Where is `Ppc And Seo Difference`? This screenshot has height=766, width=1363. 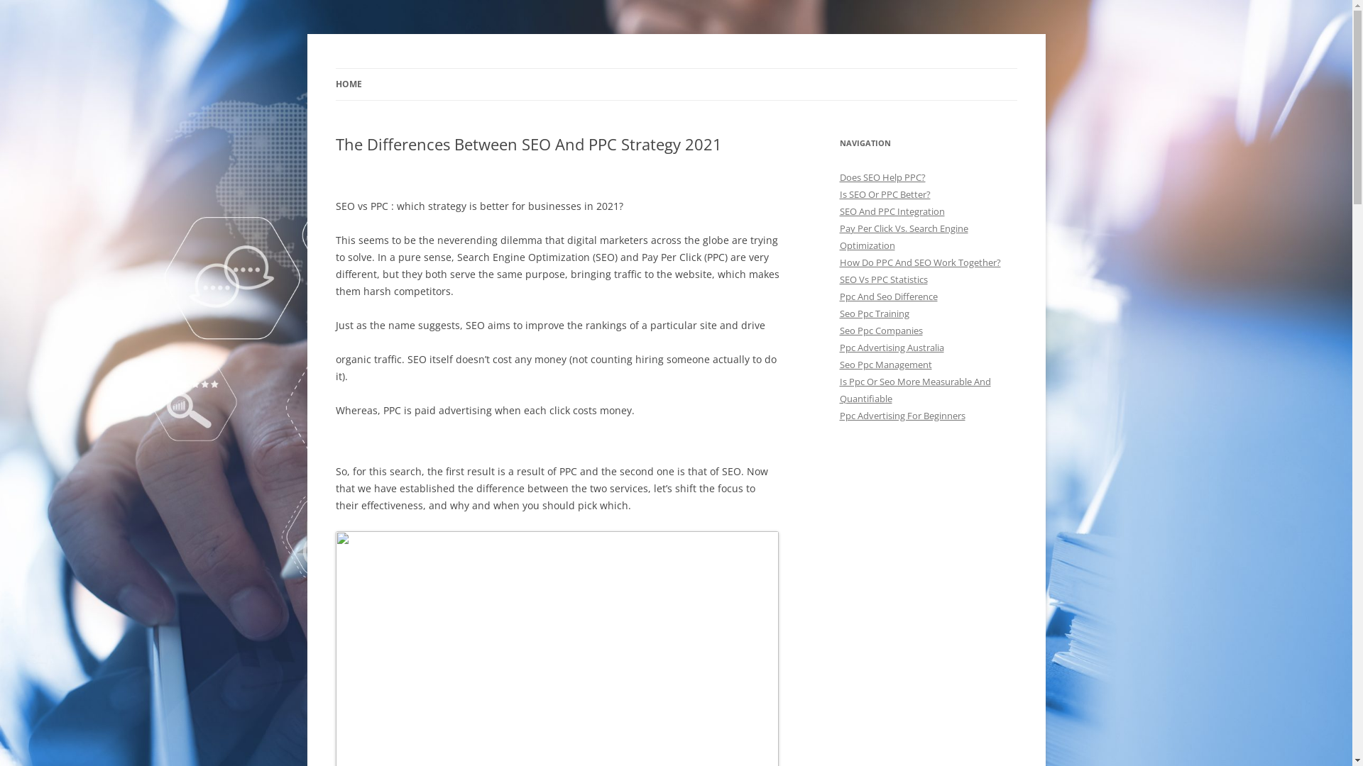 Ppc And Seo Difference is located at coordinates (888, 296).